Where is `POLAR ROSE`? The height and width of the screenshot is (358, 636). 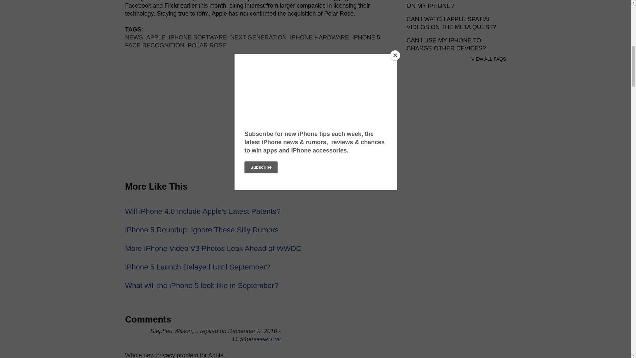 POLAR ROSE is located at coordinates (207, 45).